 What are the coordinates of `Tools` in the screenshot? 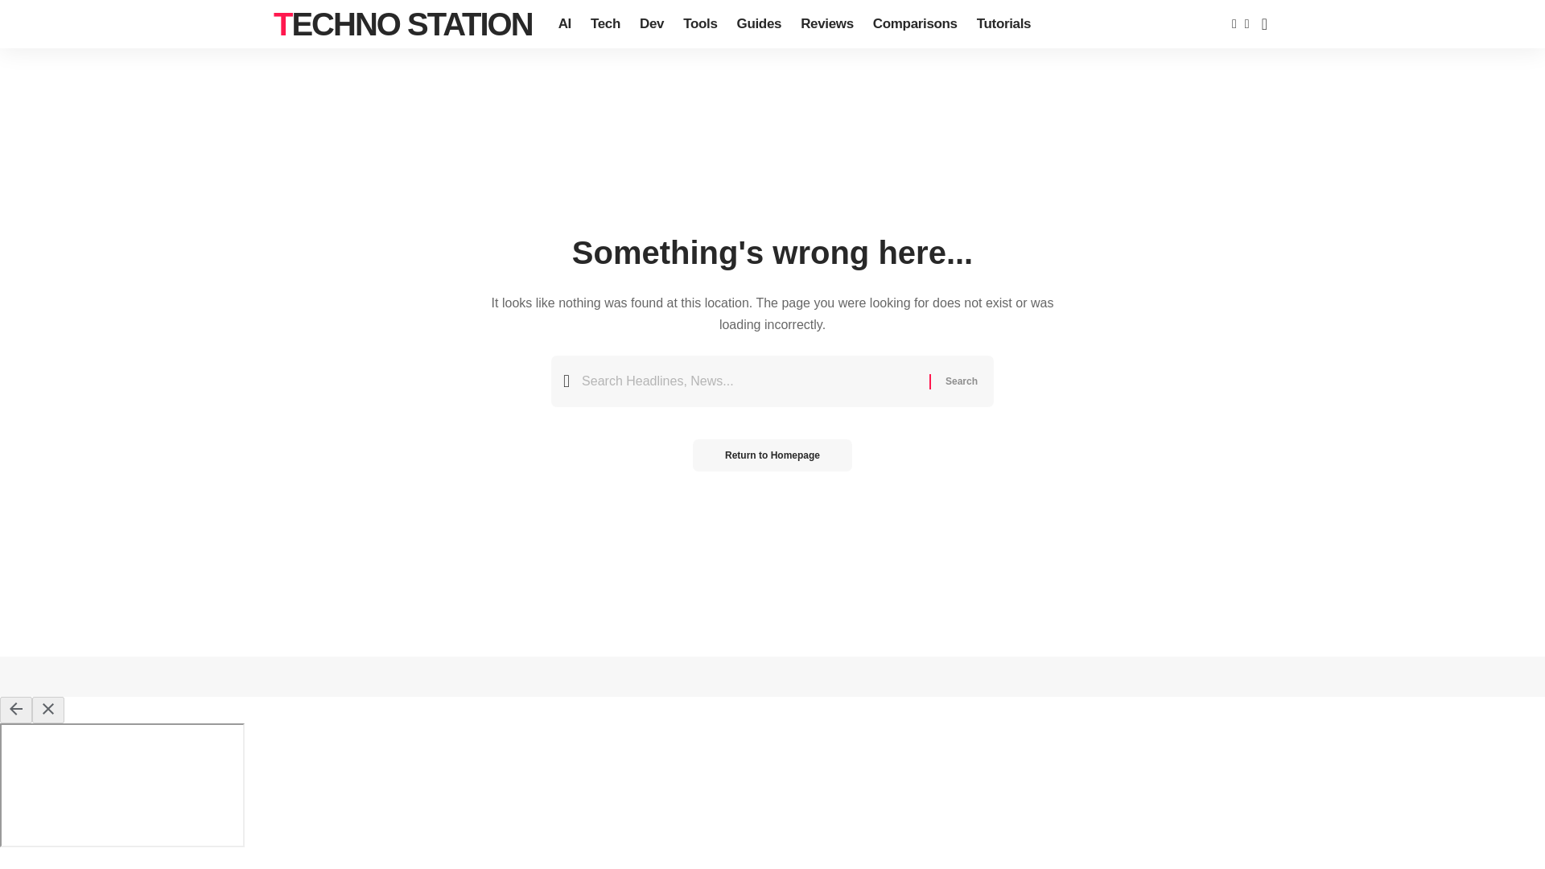 It's located at (700, 24).